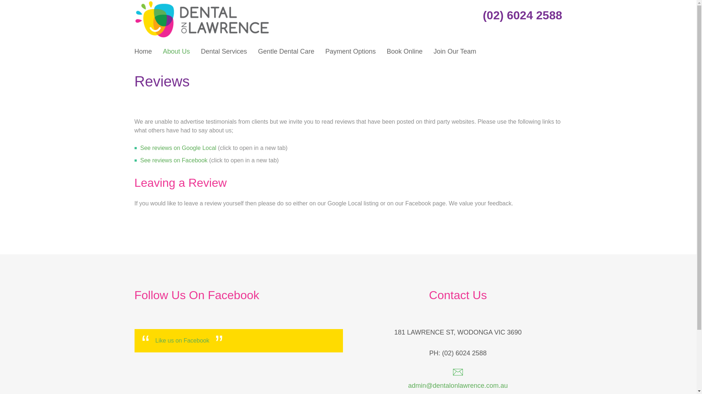 This screenshot has height=394, width=702. What do you see at coordinates (143, 51) in the screenshot?
I see `Home` at bounding box center [143, 51].